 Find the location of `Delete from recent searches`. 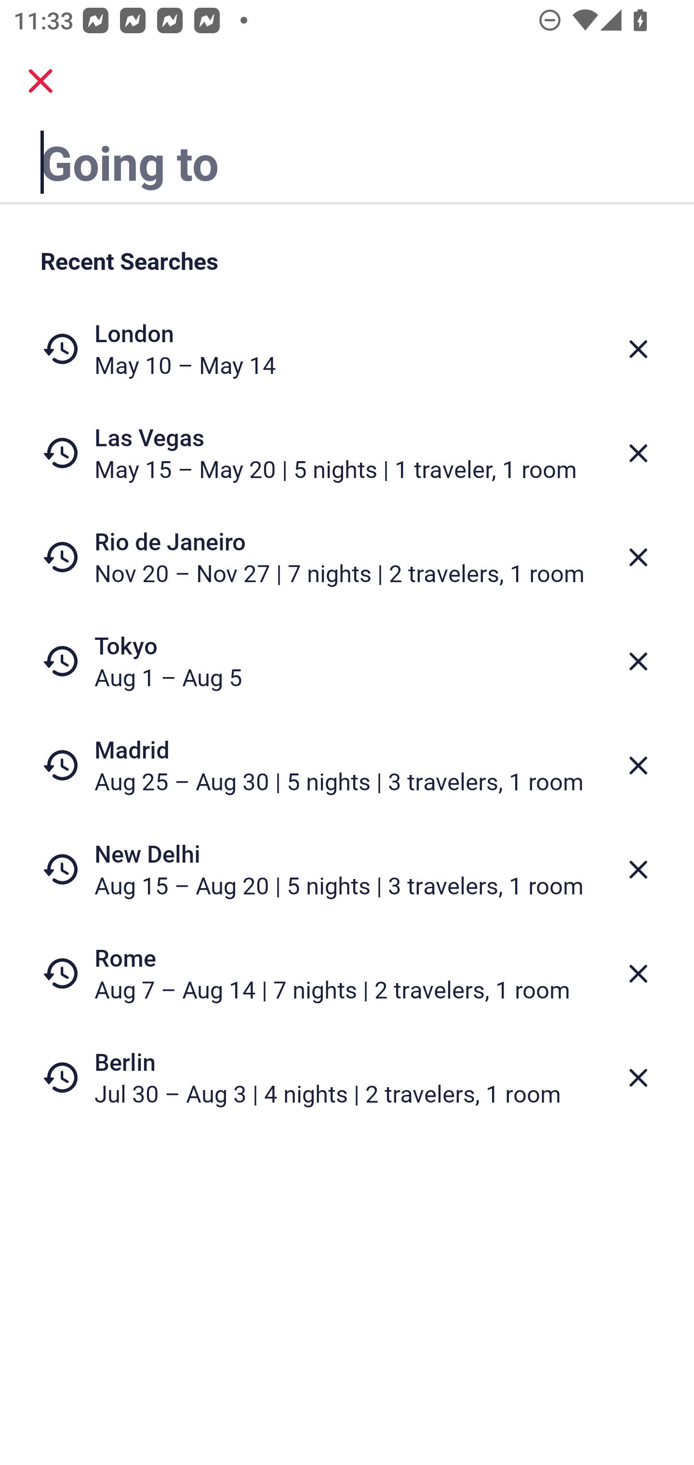

Delete from recent searches is located at coordinates (638, 869).